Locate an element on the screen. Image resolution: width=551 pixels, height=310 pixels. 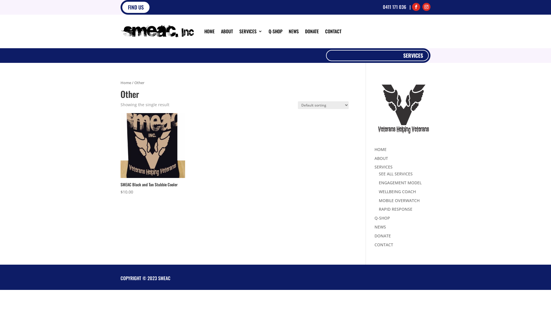
ABOUT is located at coordinates (381, 158).